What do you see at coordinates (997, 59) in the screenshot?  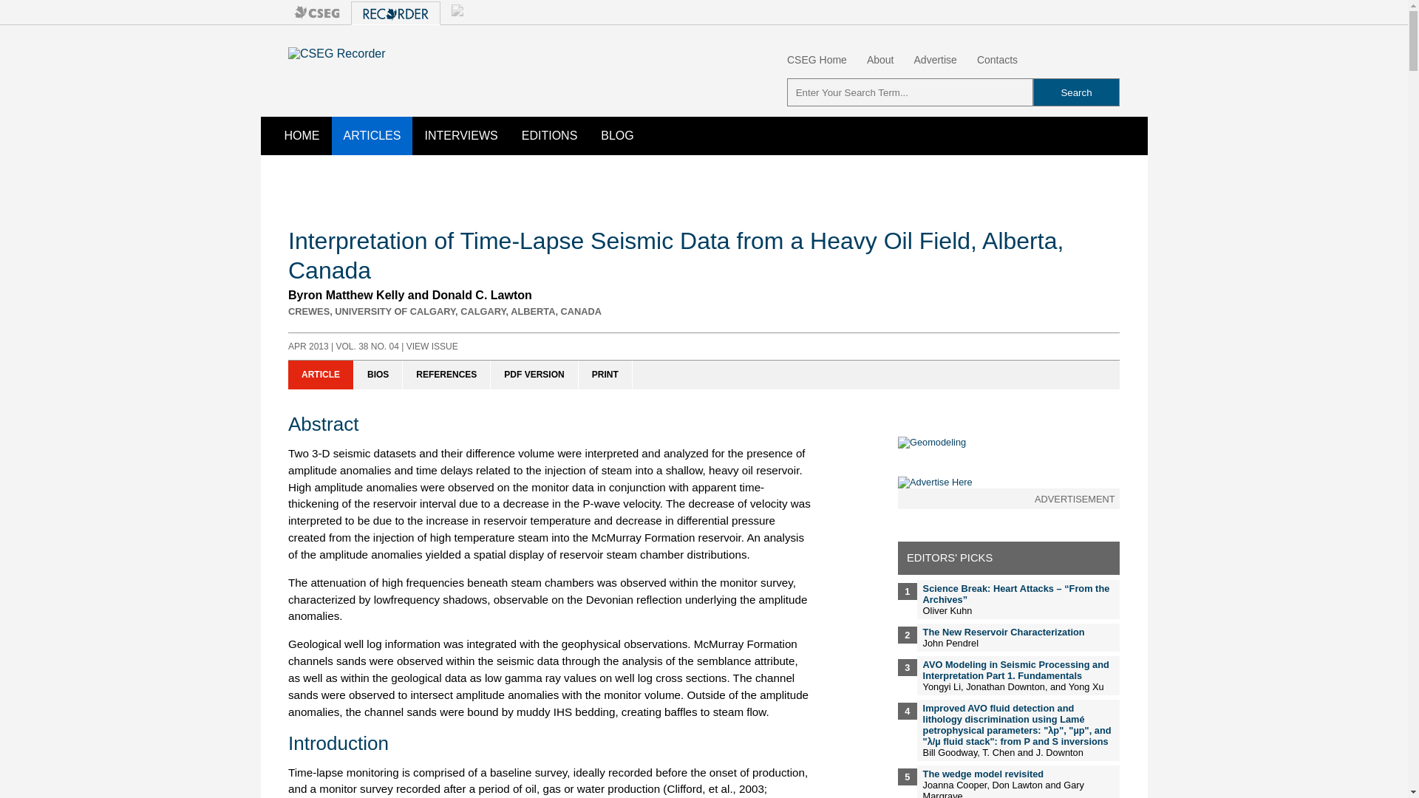 I see `Contacts` at bounding box center [997, 59].